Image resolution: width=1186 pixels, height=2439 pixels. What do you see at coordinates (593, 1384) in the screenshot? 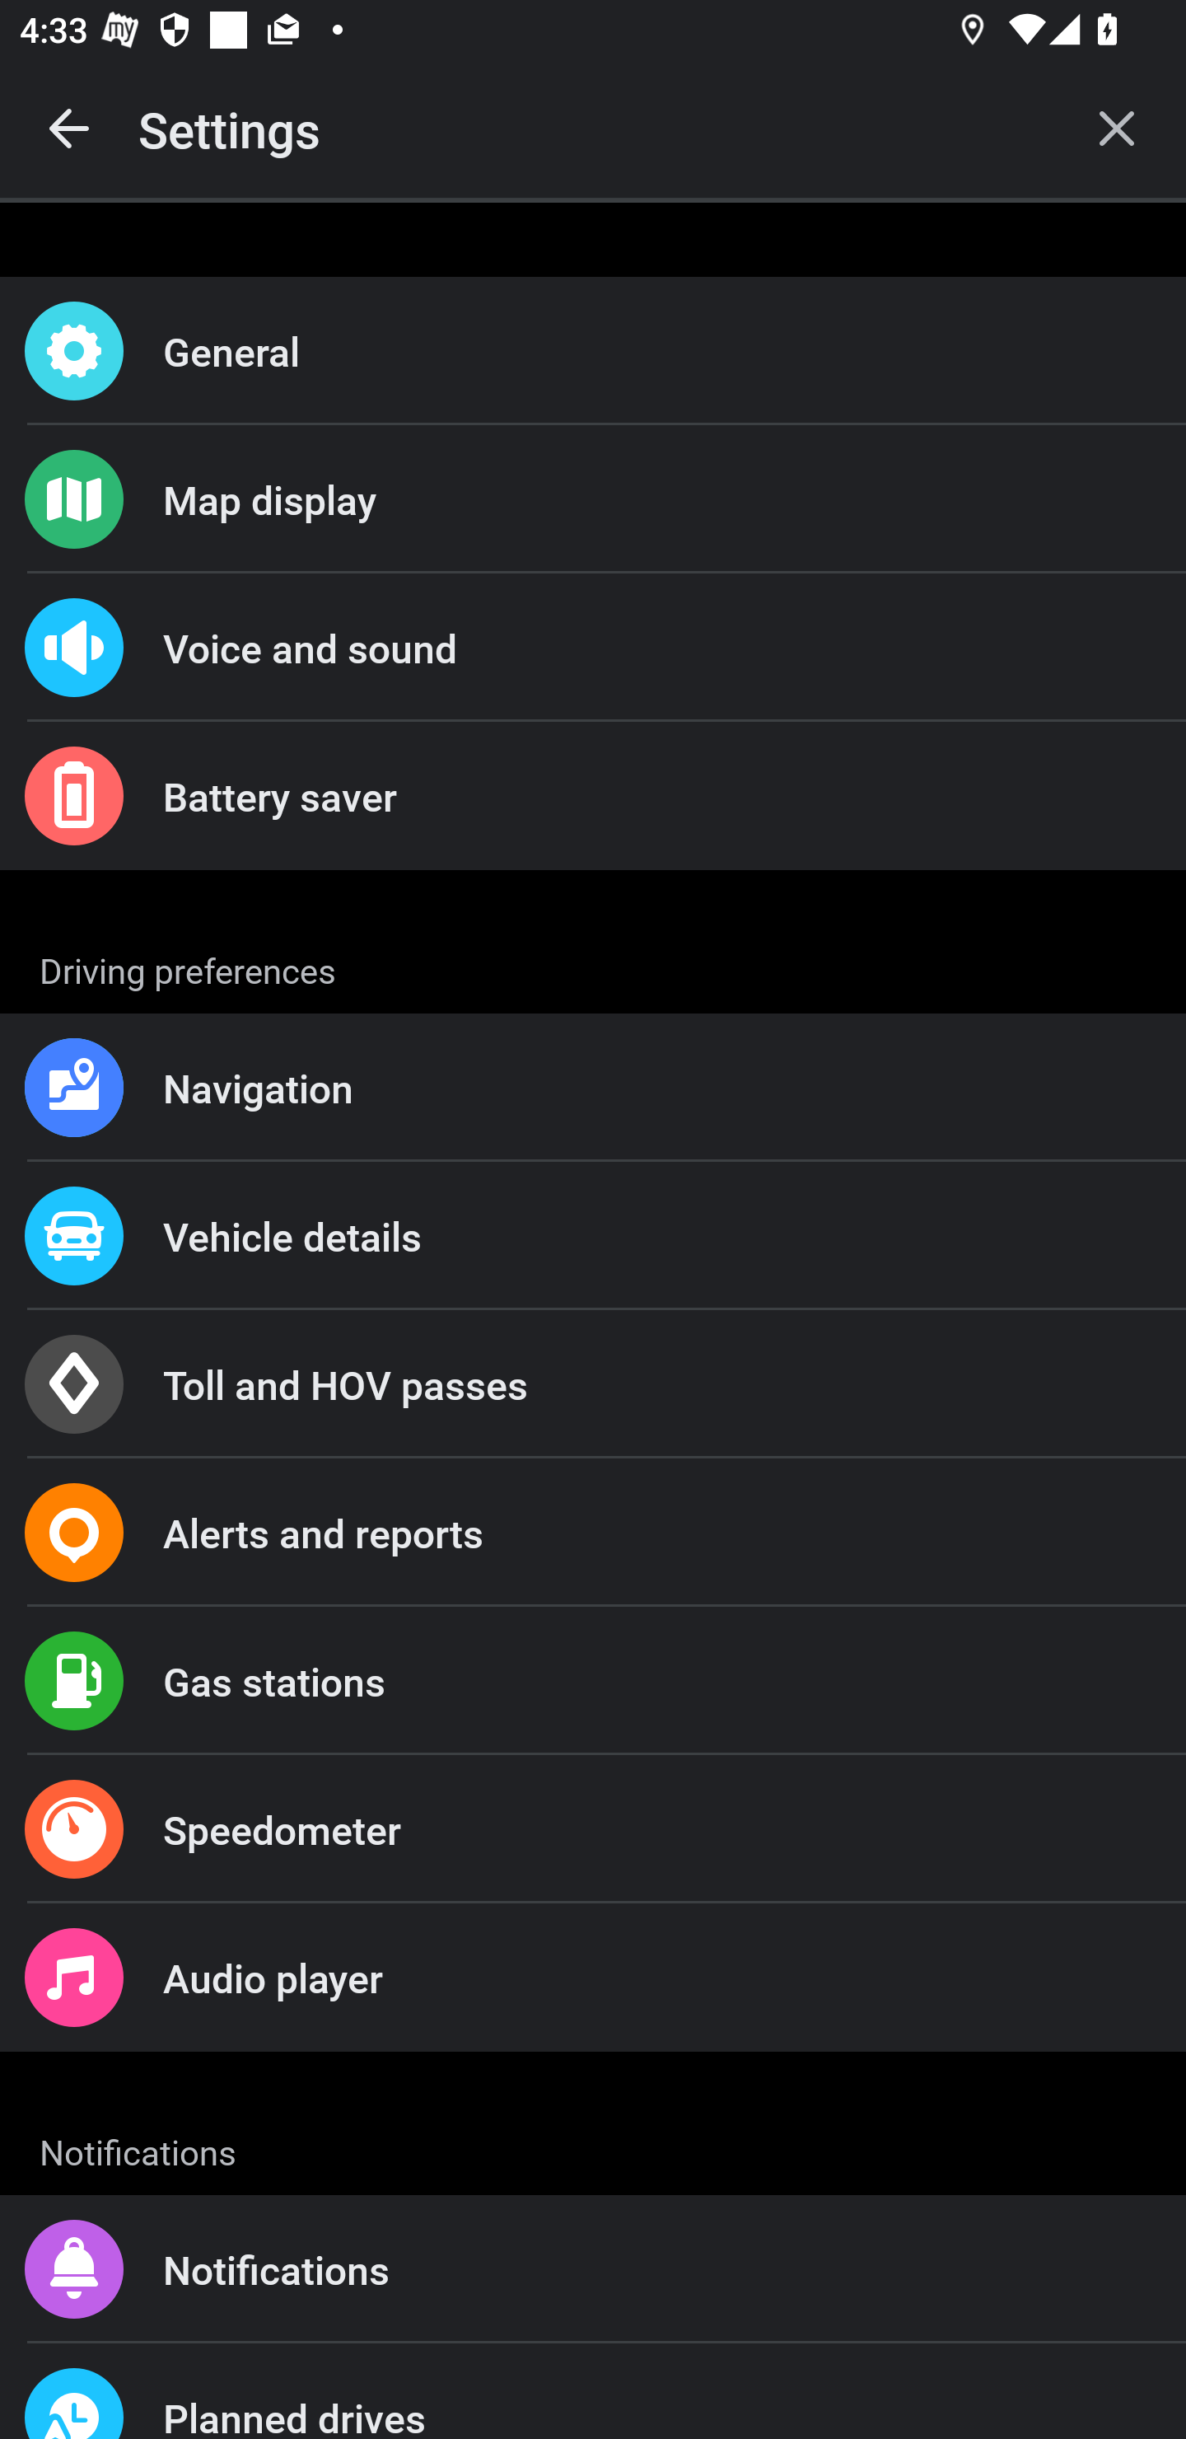
I see `Toll and HOV passes` at bounding box center [593, 1384].